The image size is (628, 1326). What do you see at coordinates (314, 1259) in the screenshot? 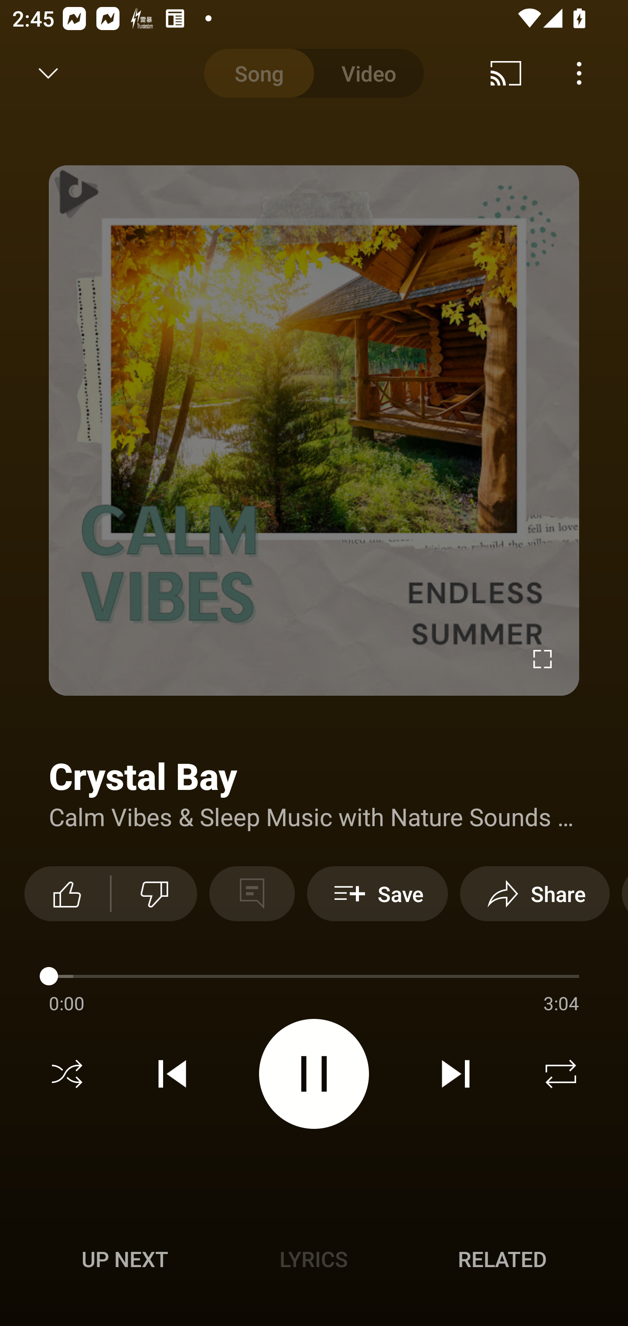
I see `Lyrics LYRICS` at bounding box center [314, 1259].